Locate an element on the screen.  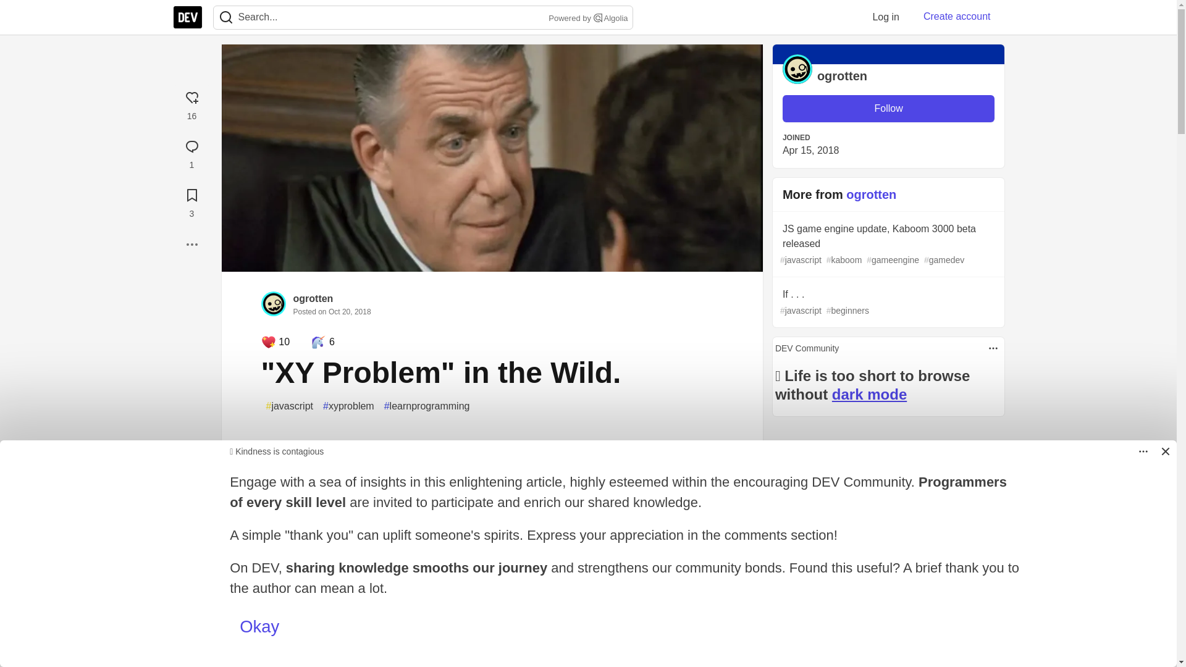
Powered by Algolia is located at coordinates (587, 19).